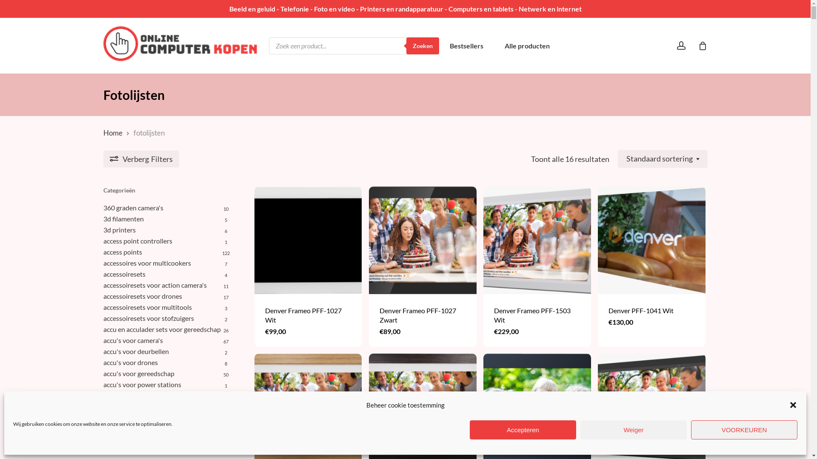 This screenshot has width=817, height=459. I want to click on 3d filamenten, so click(166, 219).